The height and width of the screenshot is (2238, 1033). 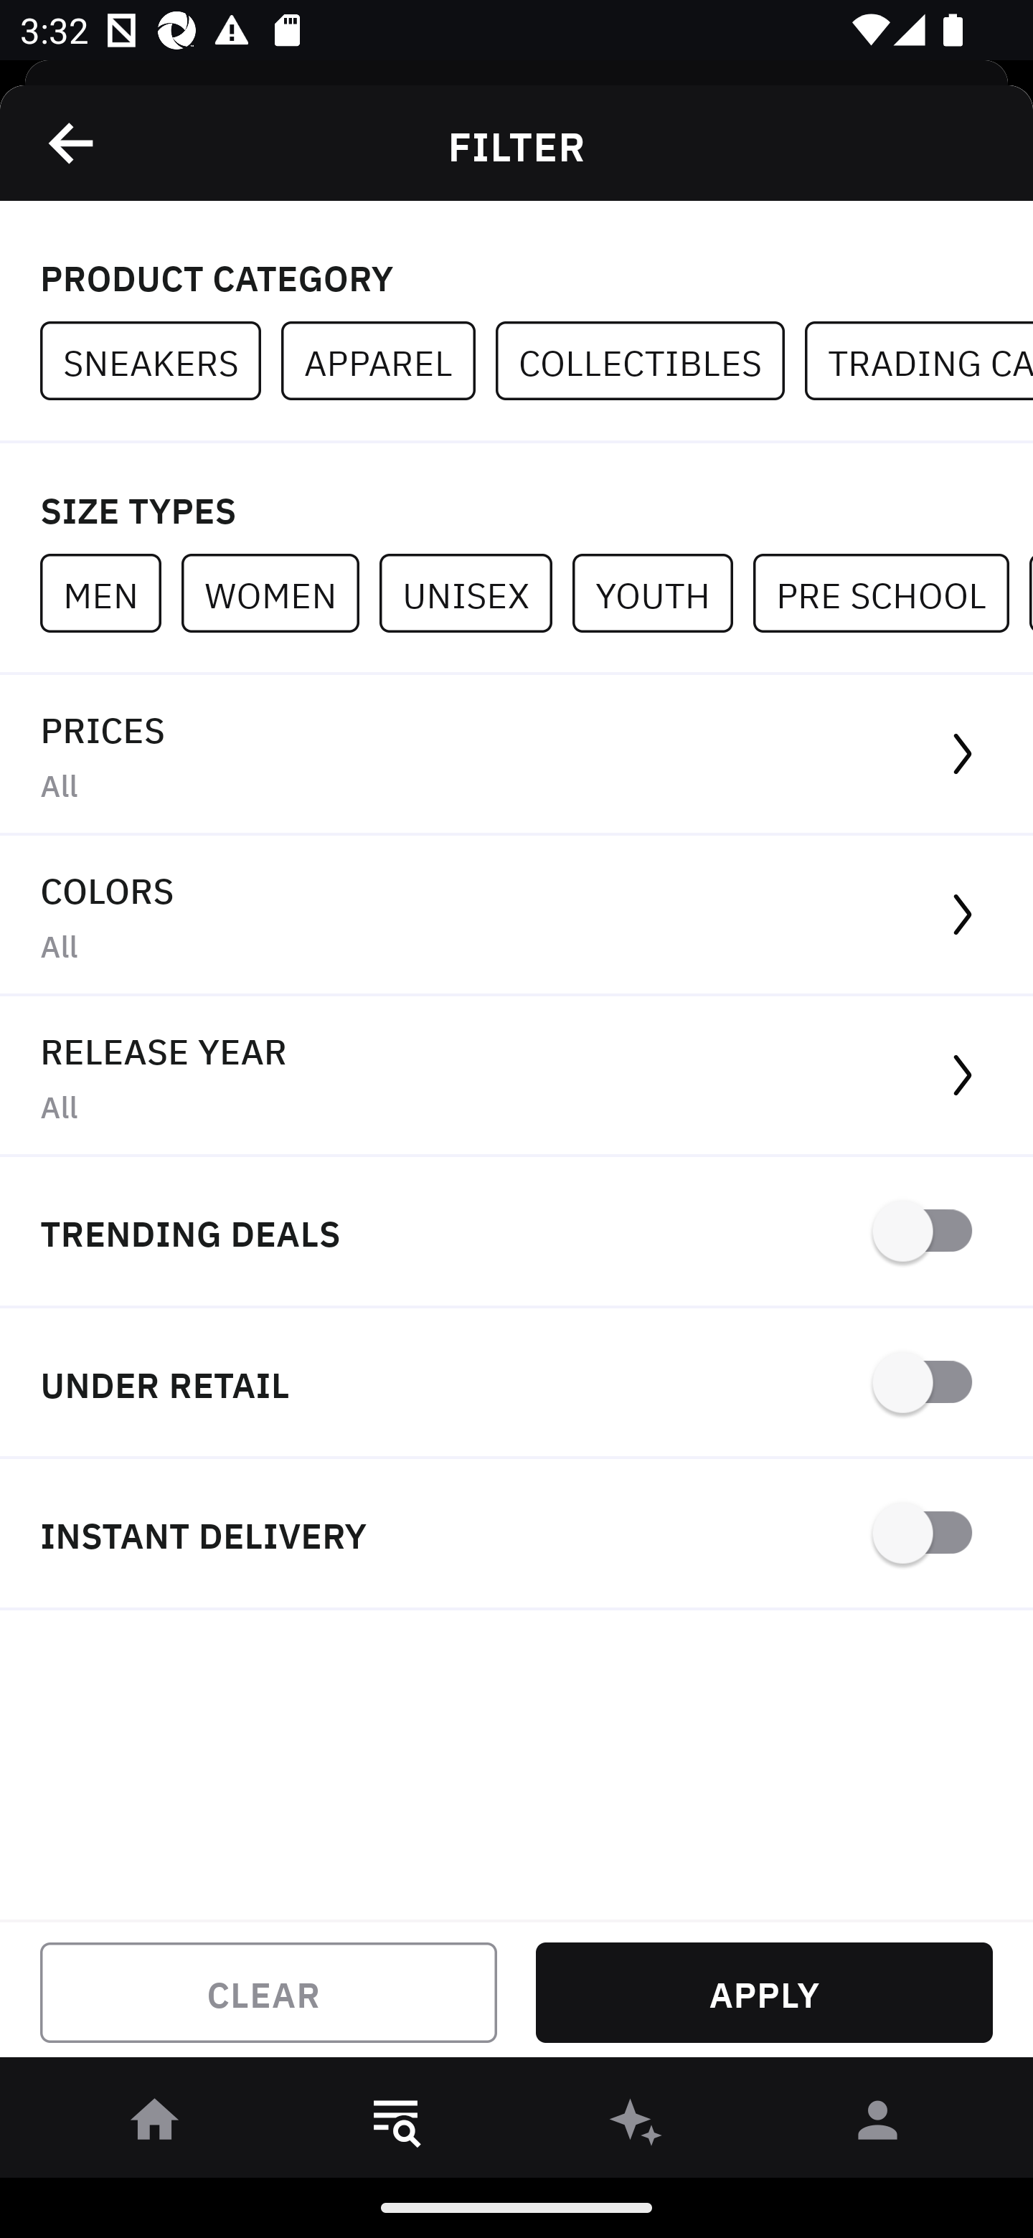 What do you see at coordinates (891, 592) in the screenshot?
I see `PRE SCHOOL` at bounding box center [891, 592].